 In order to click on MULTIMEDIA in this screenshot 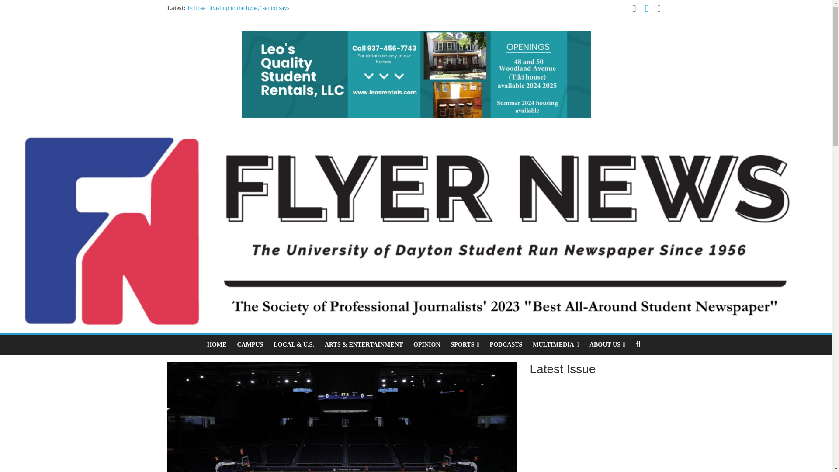, I will do `click(556, 344)`.